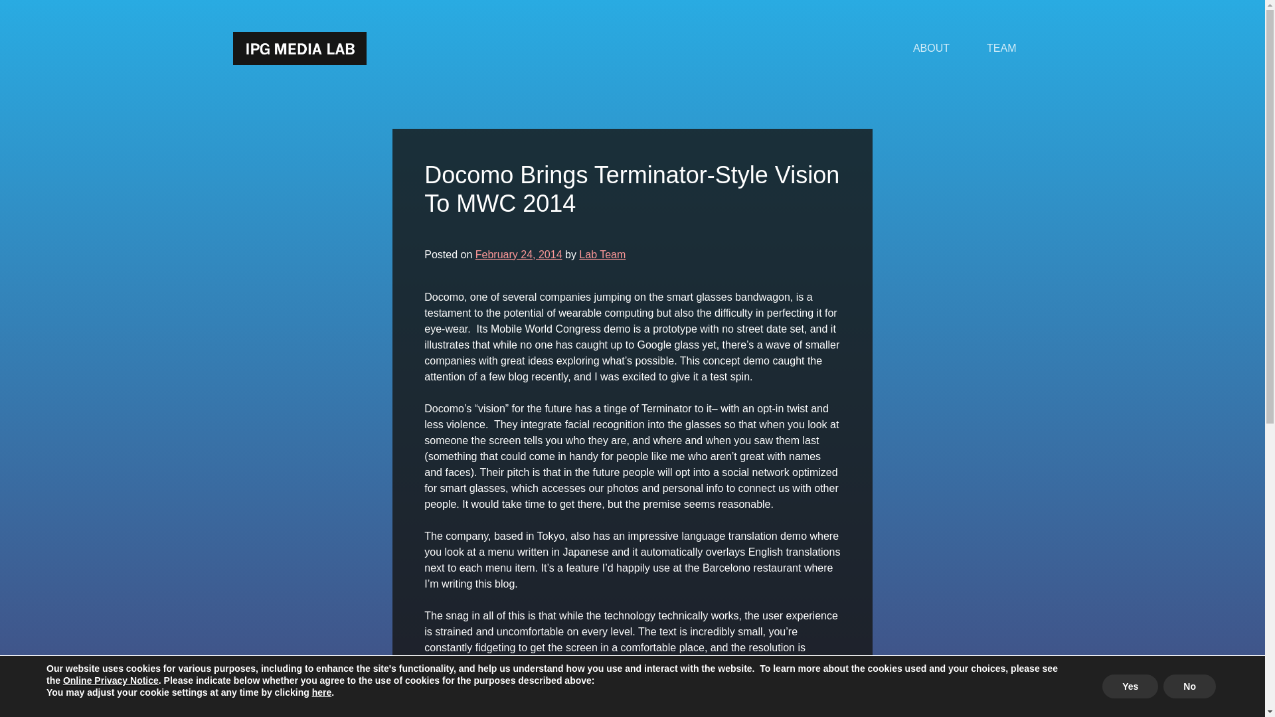 Image resolution: width=1275 pixels, height=717 pixels. I want to click on Mobile World Congress, so click(618, 711).